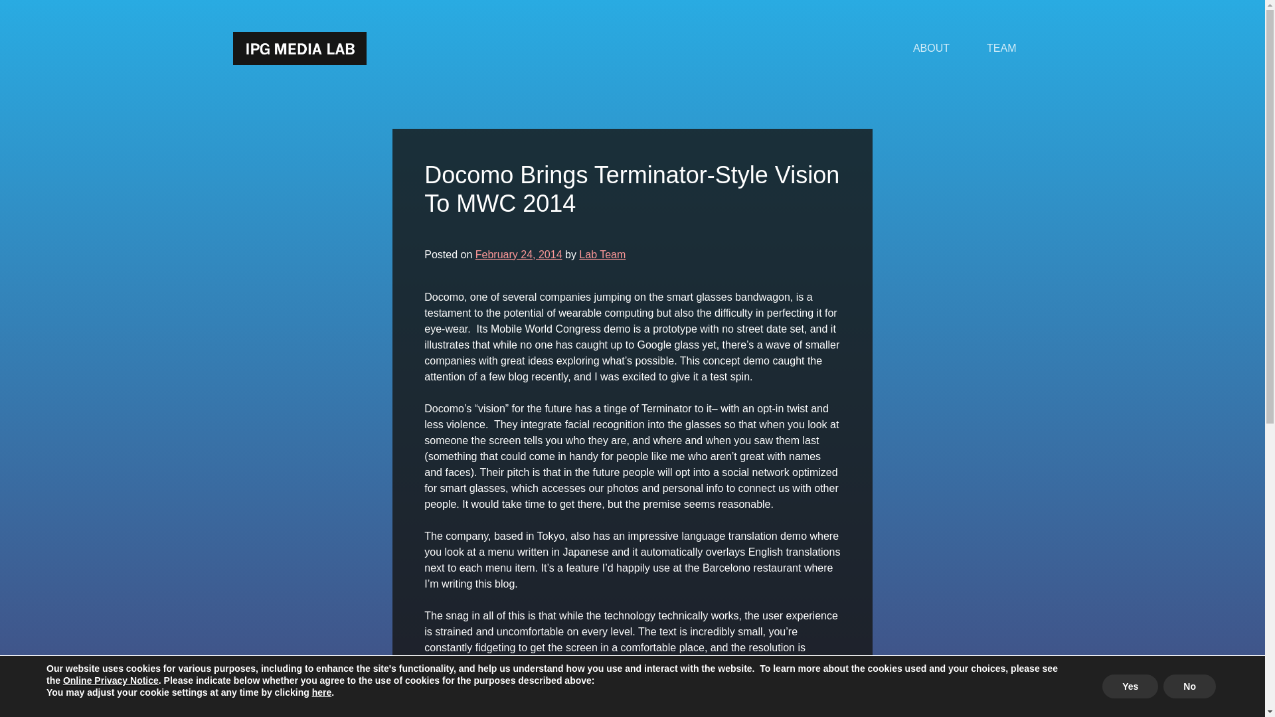 Image resolution: width=1275 pixels, height=717 pixels. I want to click on Mobile World Congress, so click(618, 711).